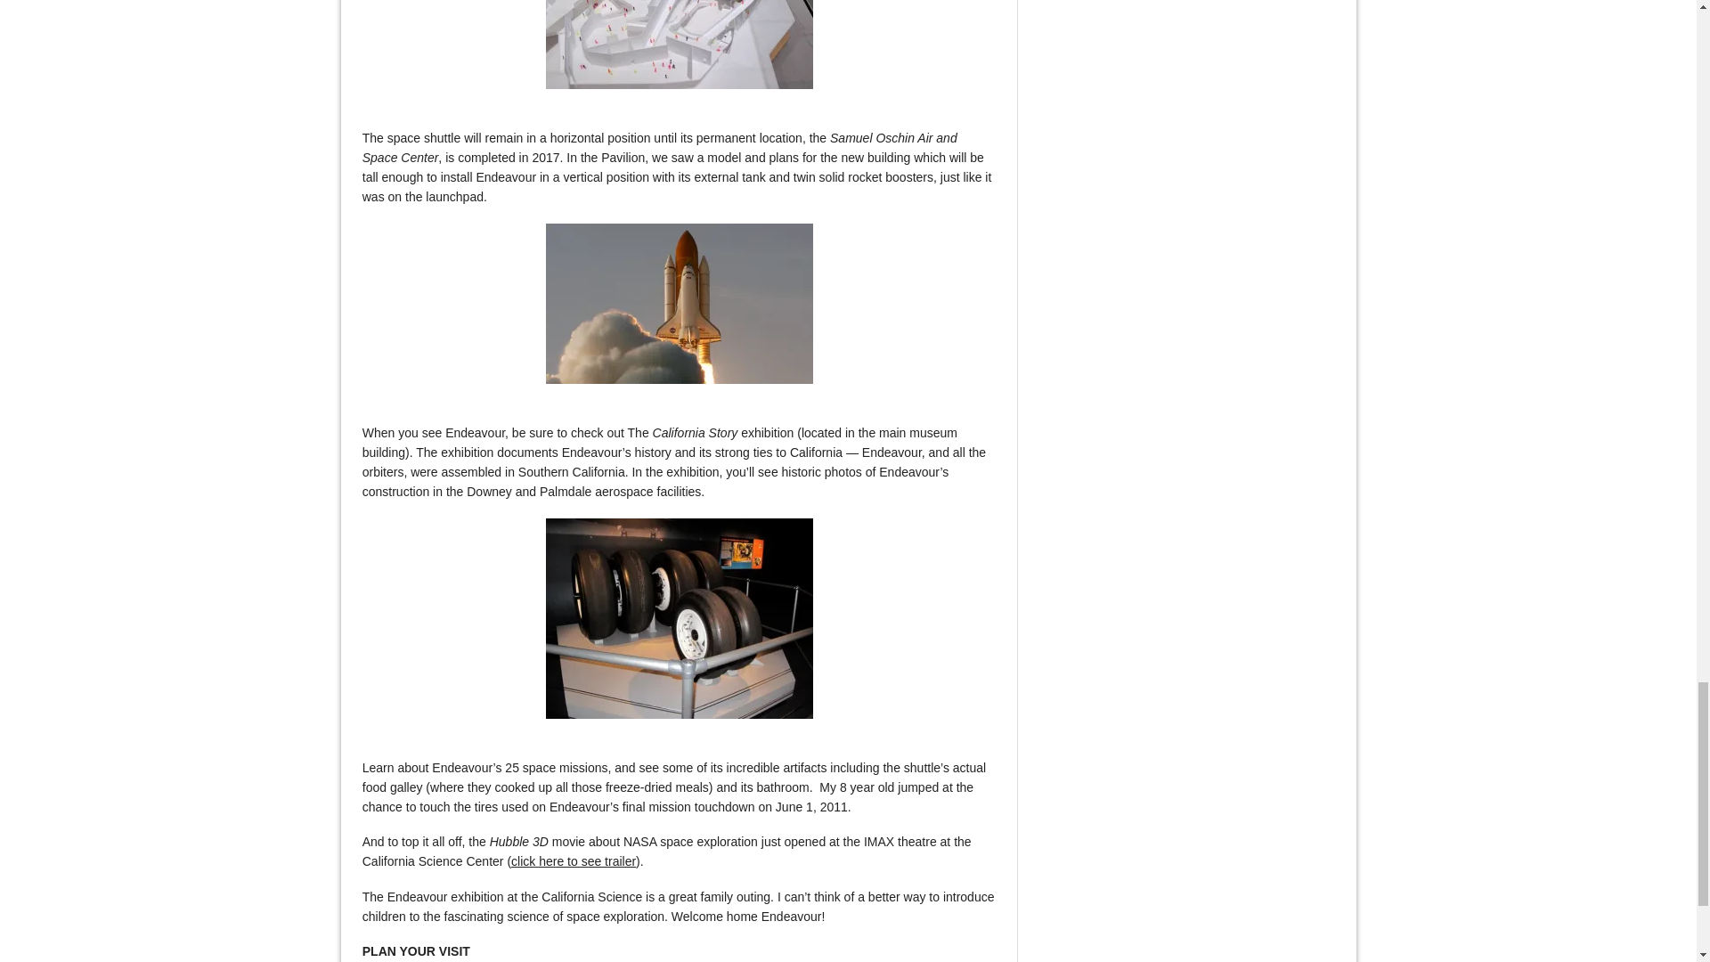 The image size is (1710, 962). What do you see at coordinates (574, 861) in the screenshot?
I see `click here to see trailer` at bounding box center [574, 861].